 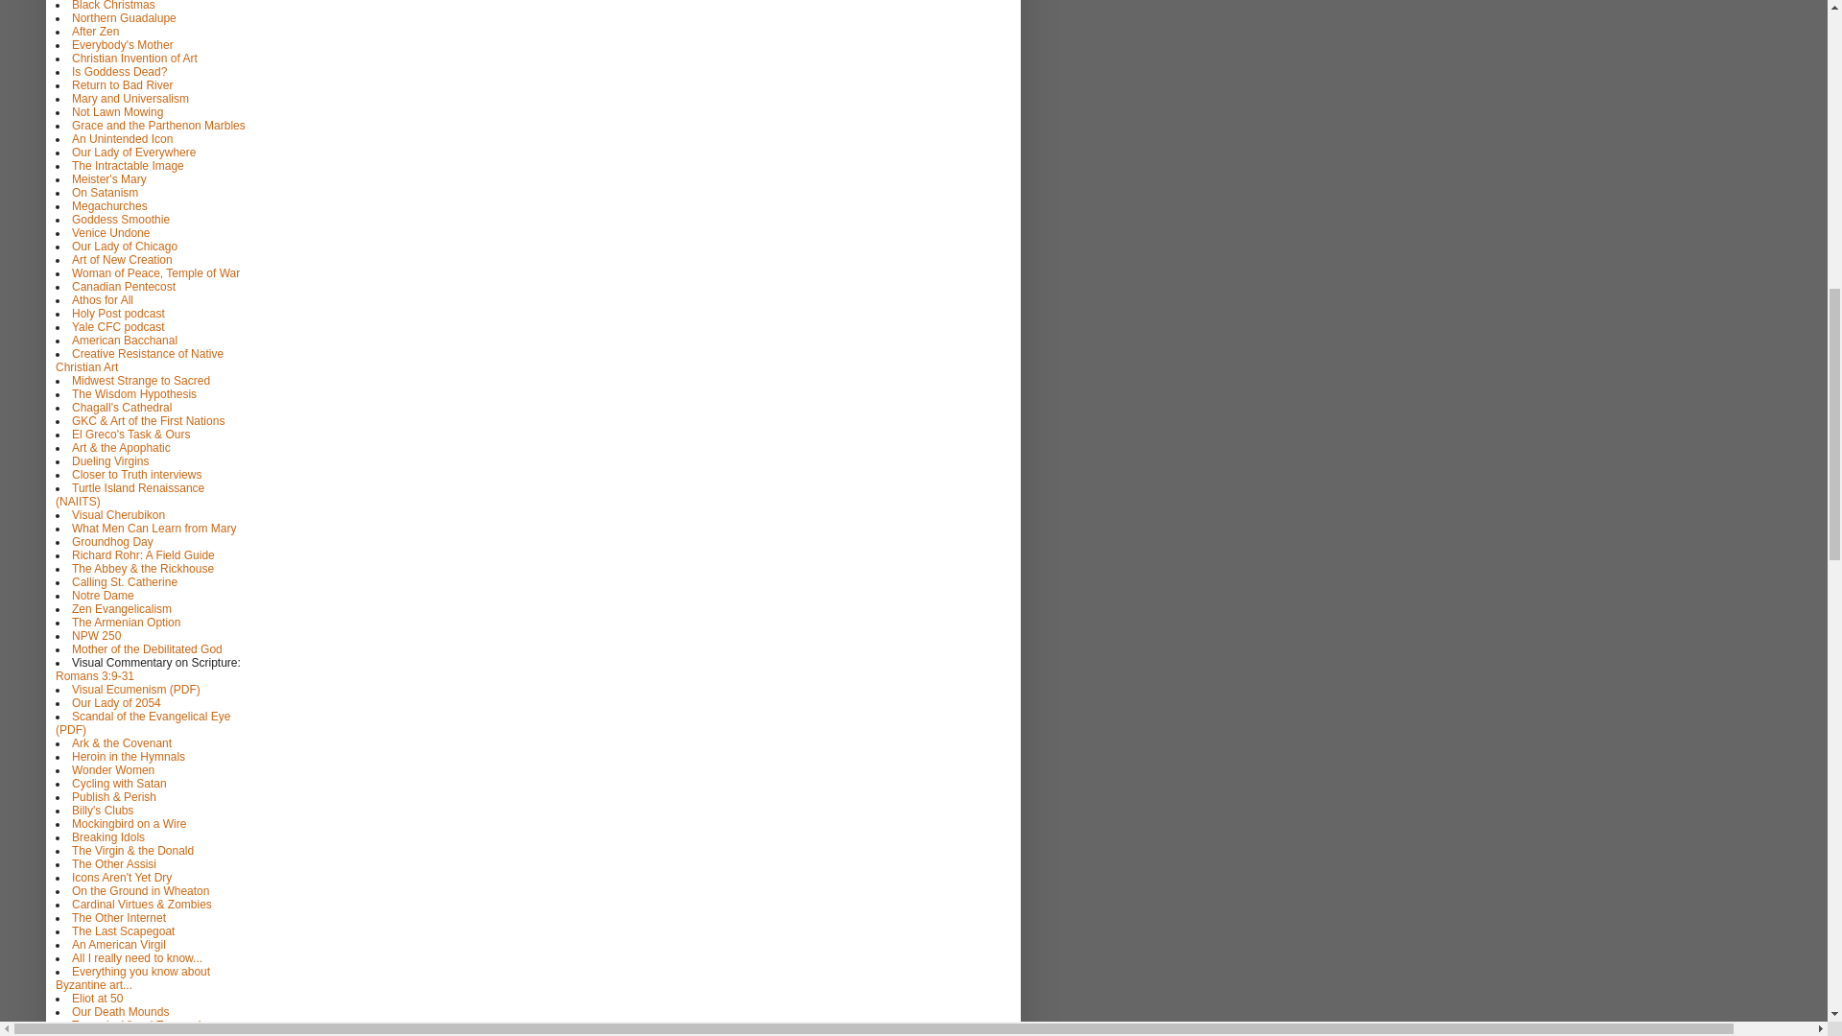 I want to click on Is Goddess Dead?, so click(x=119, y=72).